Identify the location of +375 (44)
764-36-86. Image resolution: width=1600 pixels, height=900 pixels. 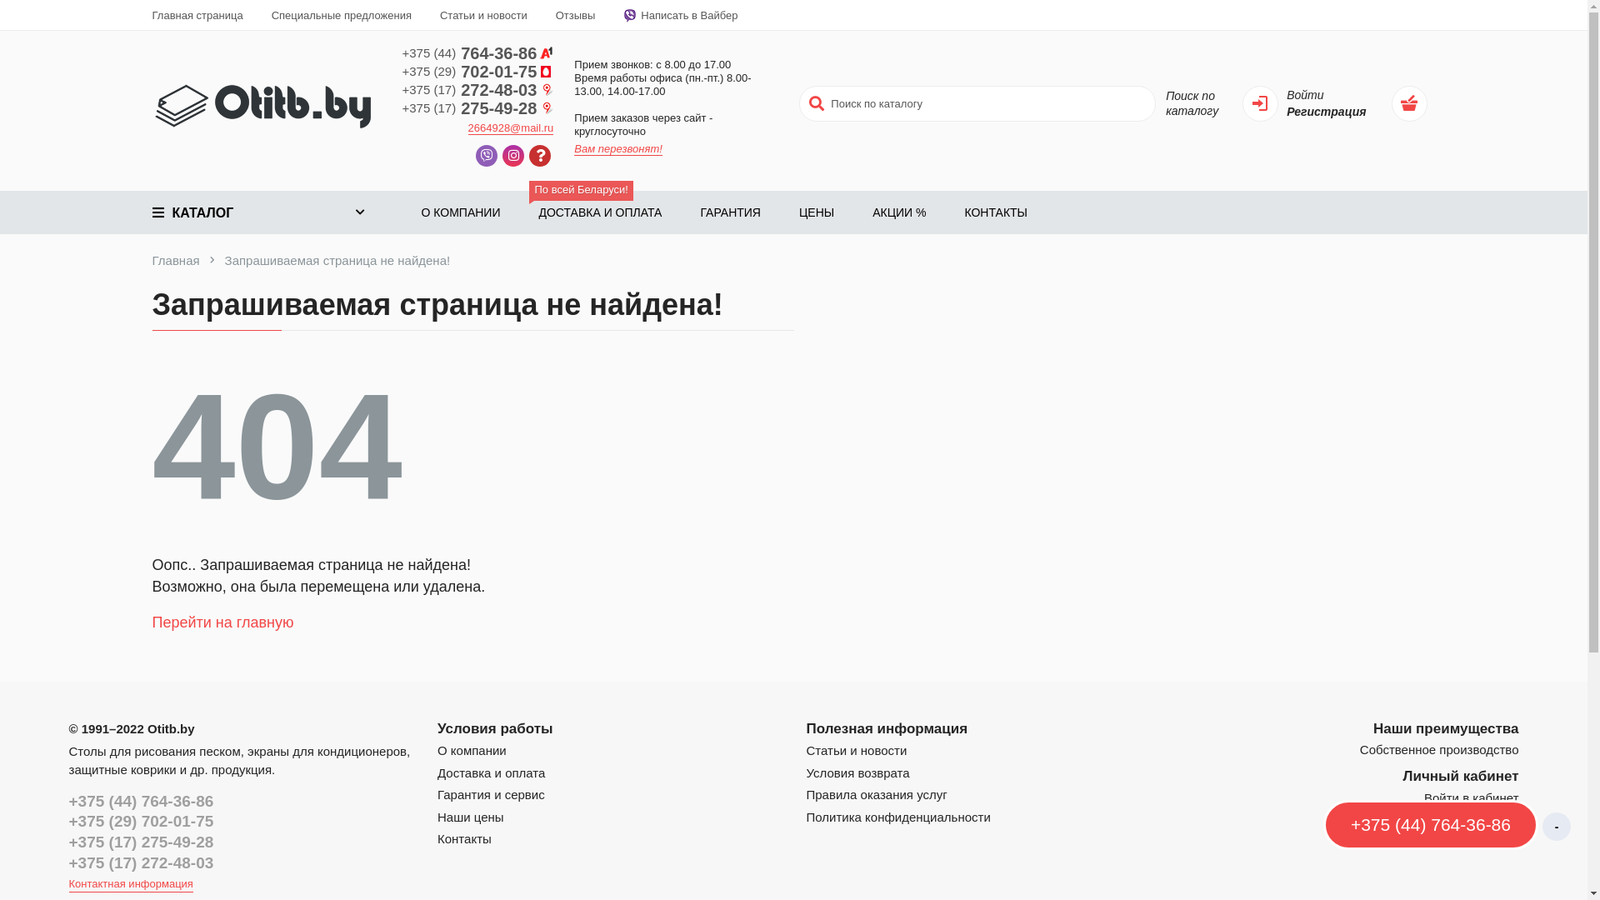
(477, 53).